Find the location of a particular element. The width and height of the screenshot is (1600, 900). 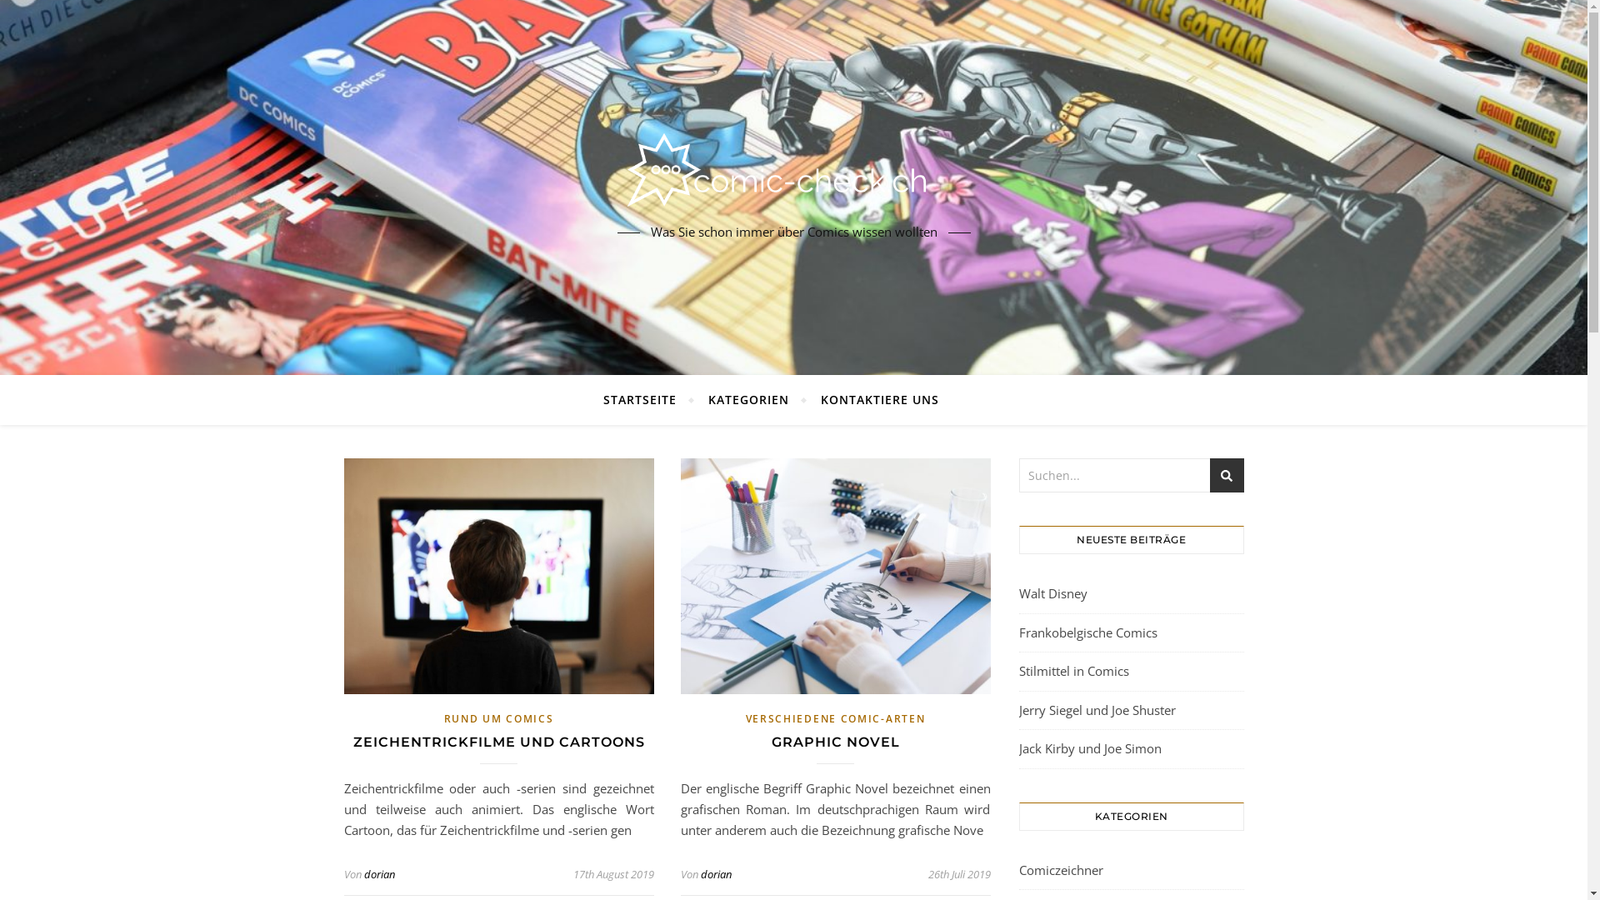

STARTSEITE is located at coordinates (647, 400).